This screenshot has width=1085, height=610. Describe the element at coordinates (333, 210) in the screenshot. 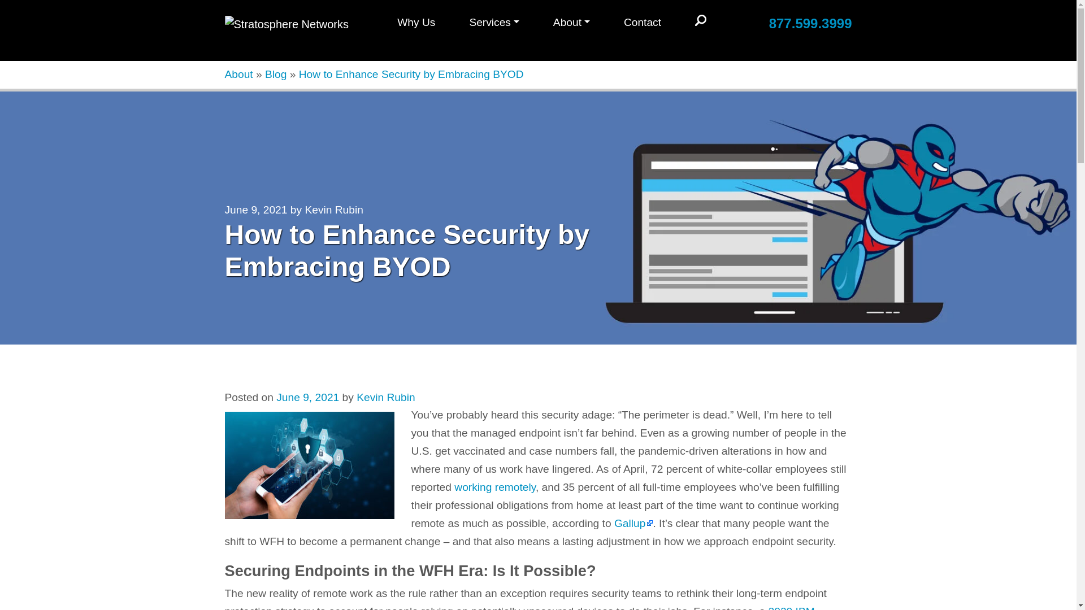

I see `Kevin Rubin` at that location.